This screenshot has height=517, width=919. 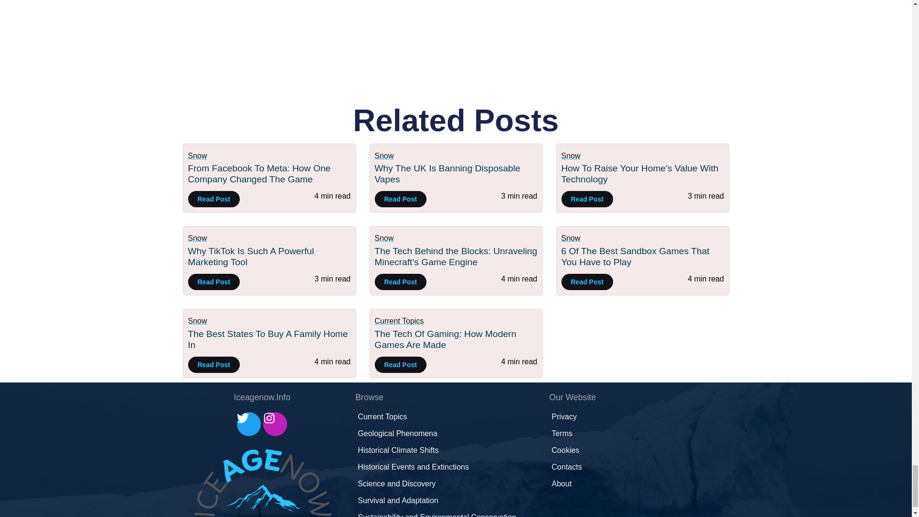 I want to click on Read Post, so click(x=213, y=199).